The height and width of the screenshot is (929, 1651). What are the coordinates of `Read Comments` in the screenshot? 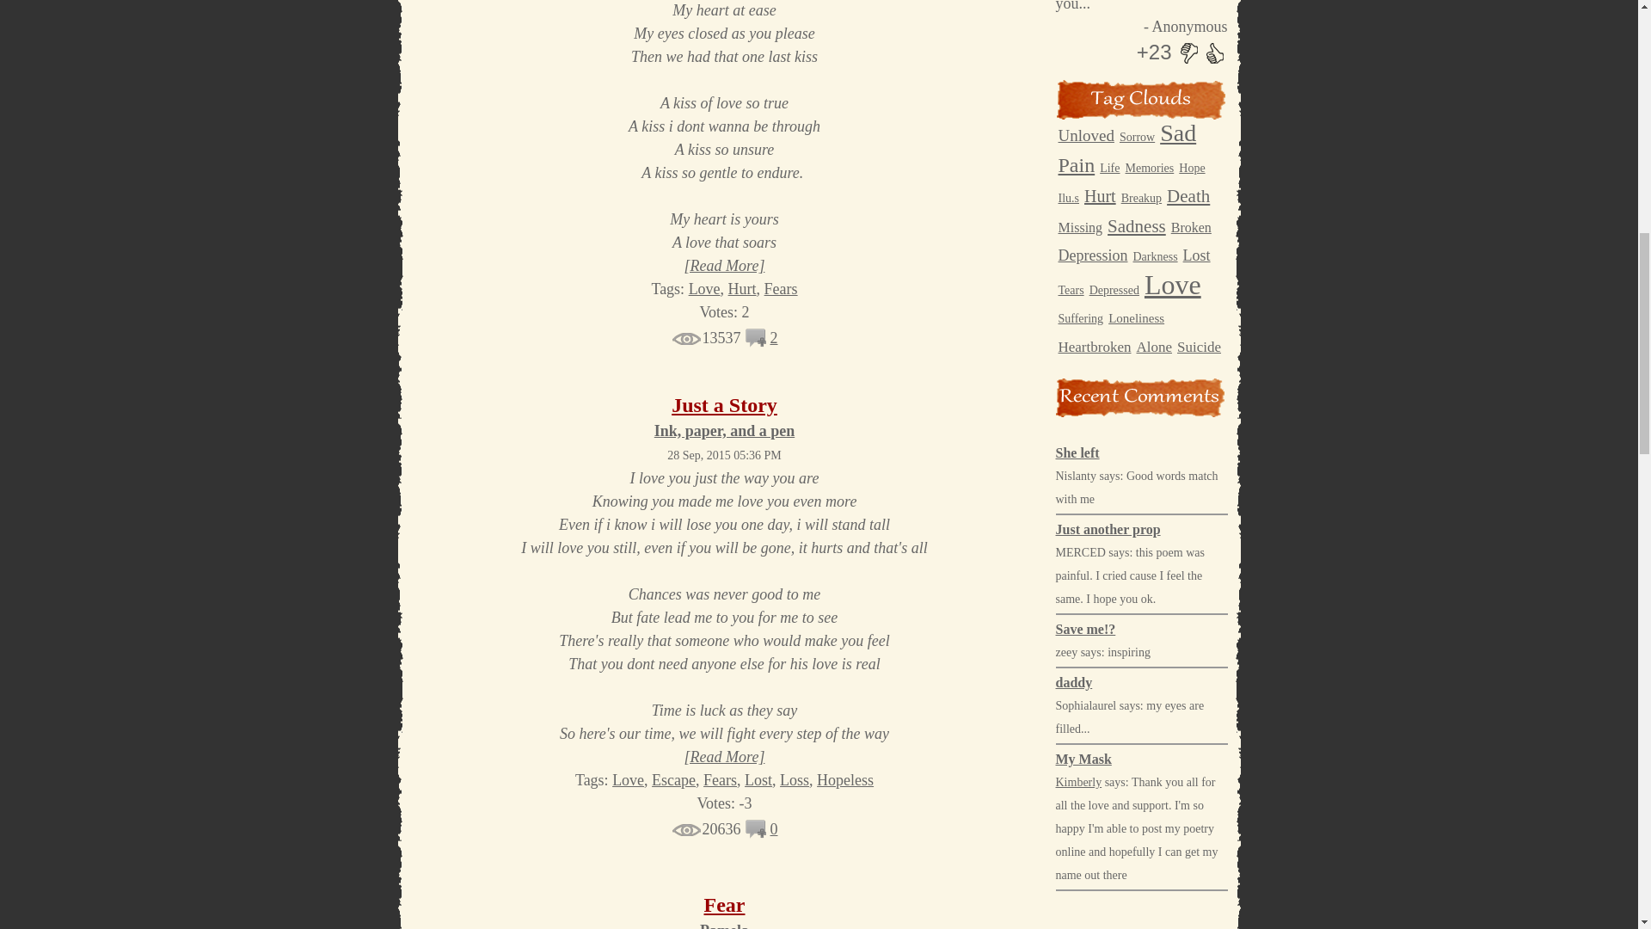 It's located at (774, 337).